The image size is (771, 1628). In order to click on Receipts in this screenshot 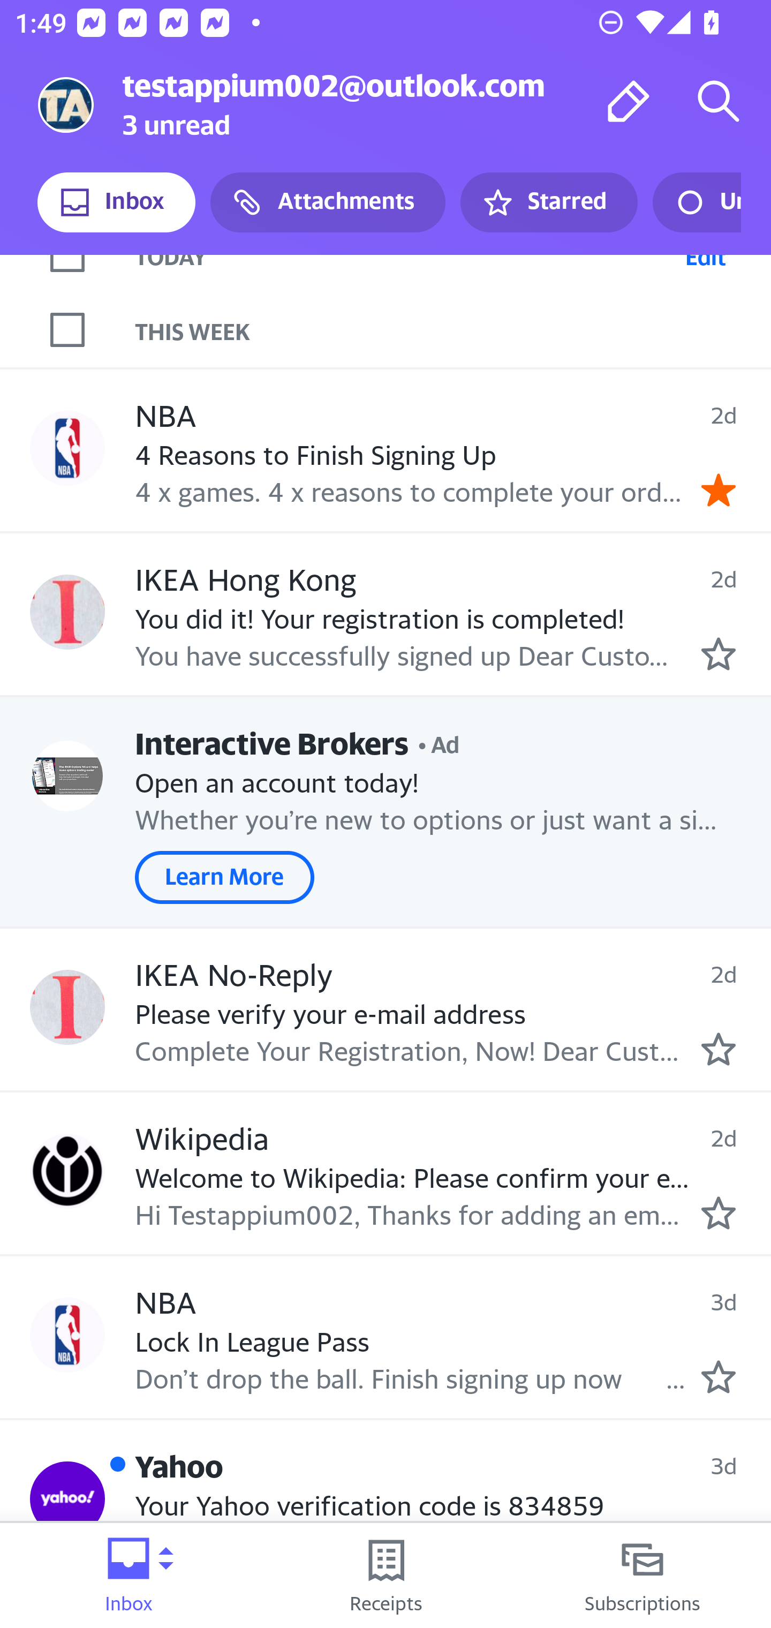, I will do `click(385, 1576)`.